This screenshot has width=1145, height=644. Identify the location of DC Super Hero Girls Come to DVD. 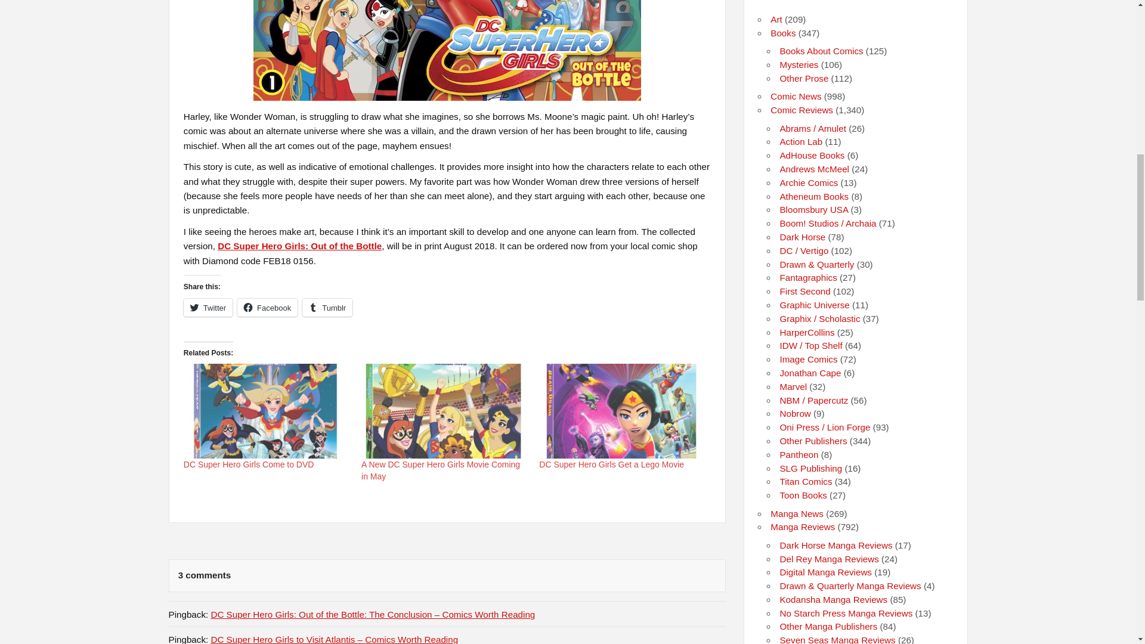
(266, 411).